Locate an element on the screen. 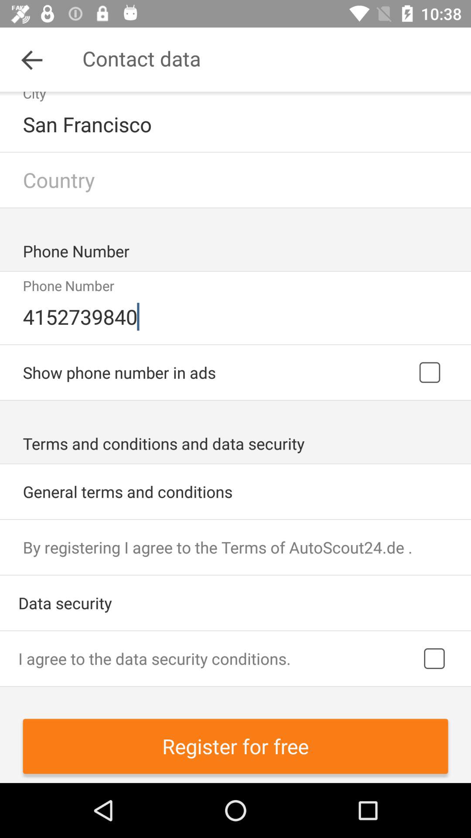 This screenshot has height=838, width=471. turn on register for free icon is located at coordinates (235, 746).